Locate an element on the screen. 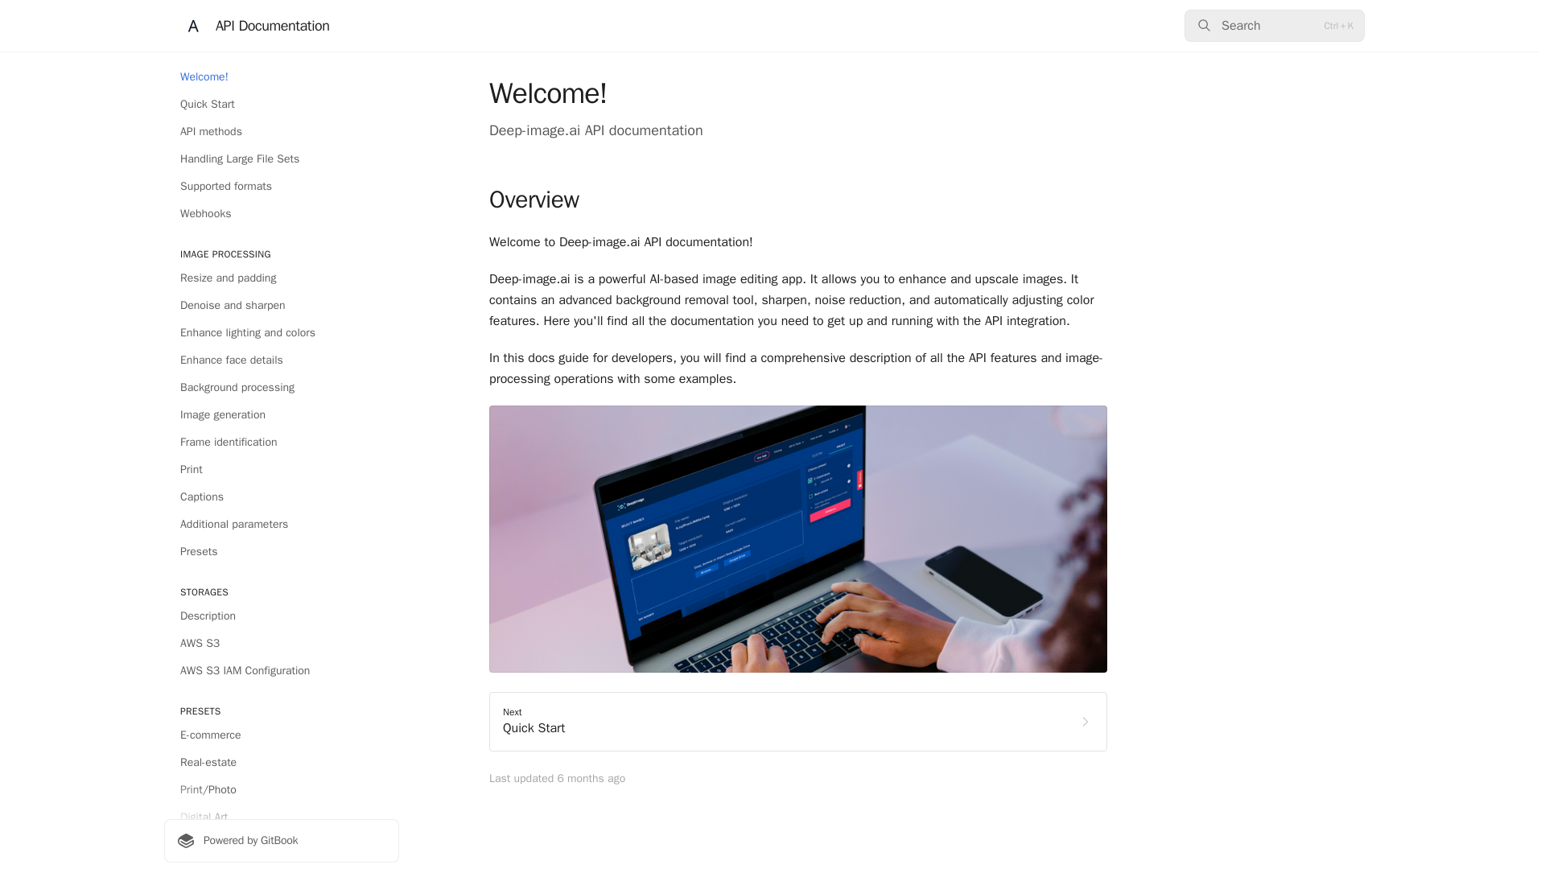 This screenshot has height=869, width=1545. Handling Large File Sets is located at coordinates (281, 159).